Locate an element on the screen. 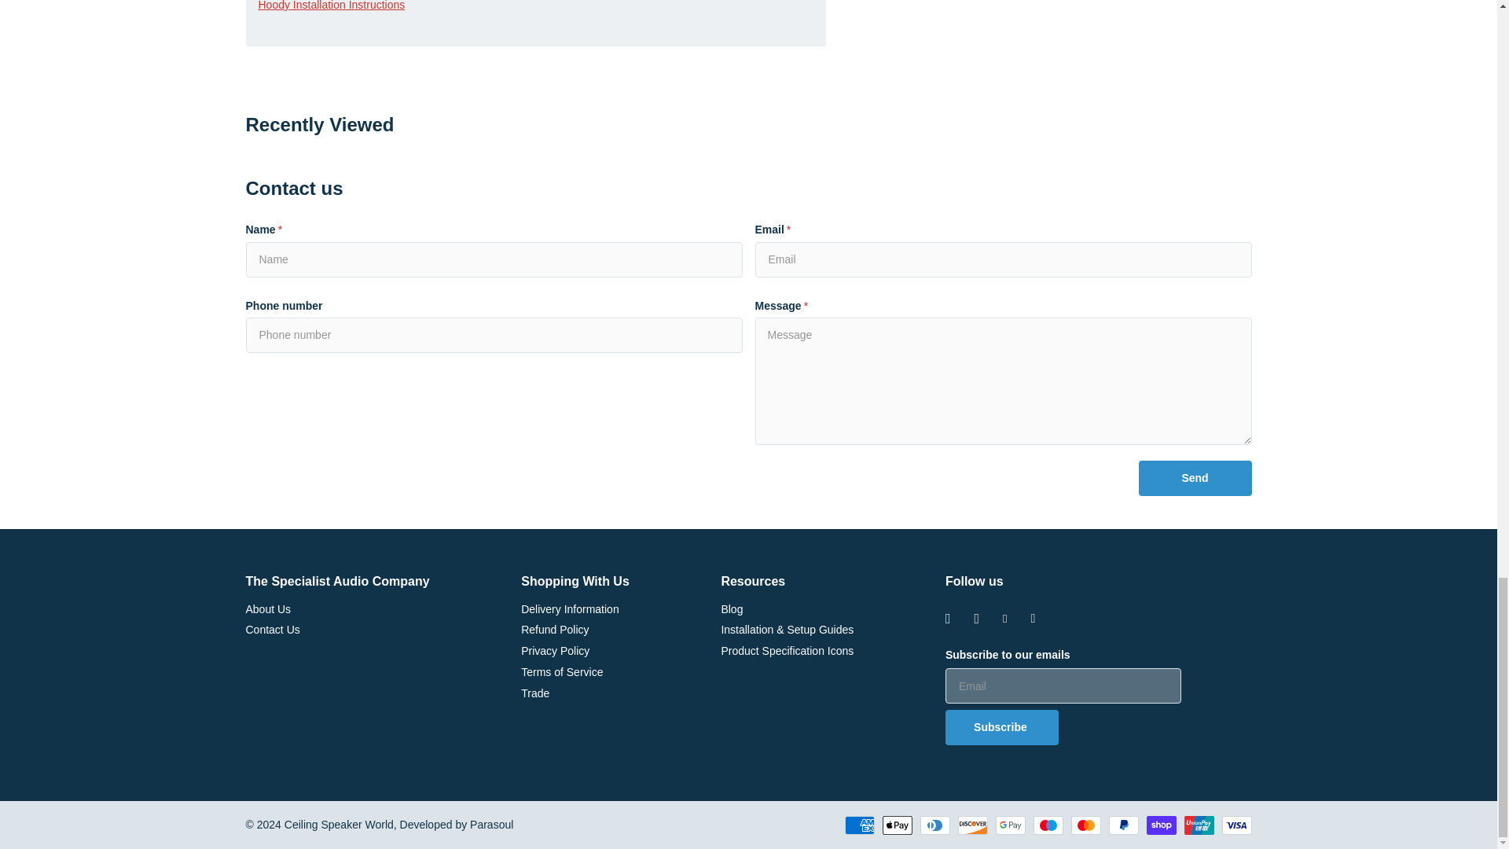 This screenshot has width=1509, height=849. Maestro is located at coordinates (1047, 825).